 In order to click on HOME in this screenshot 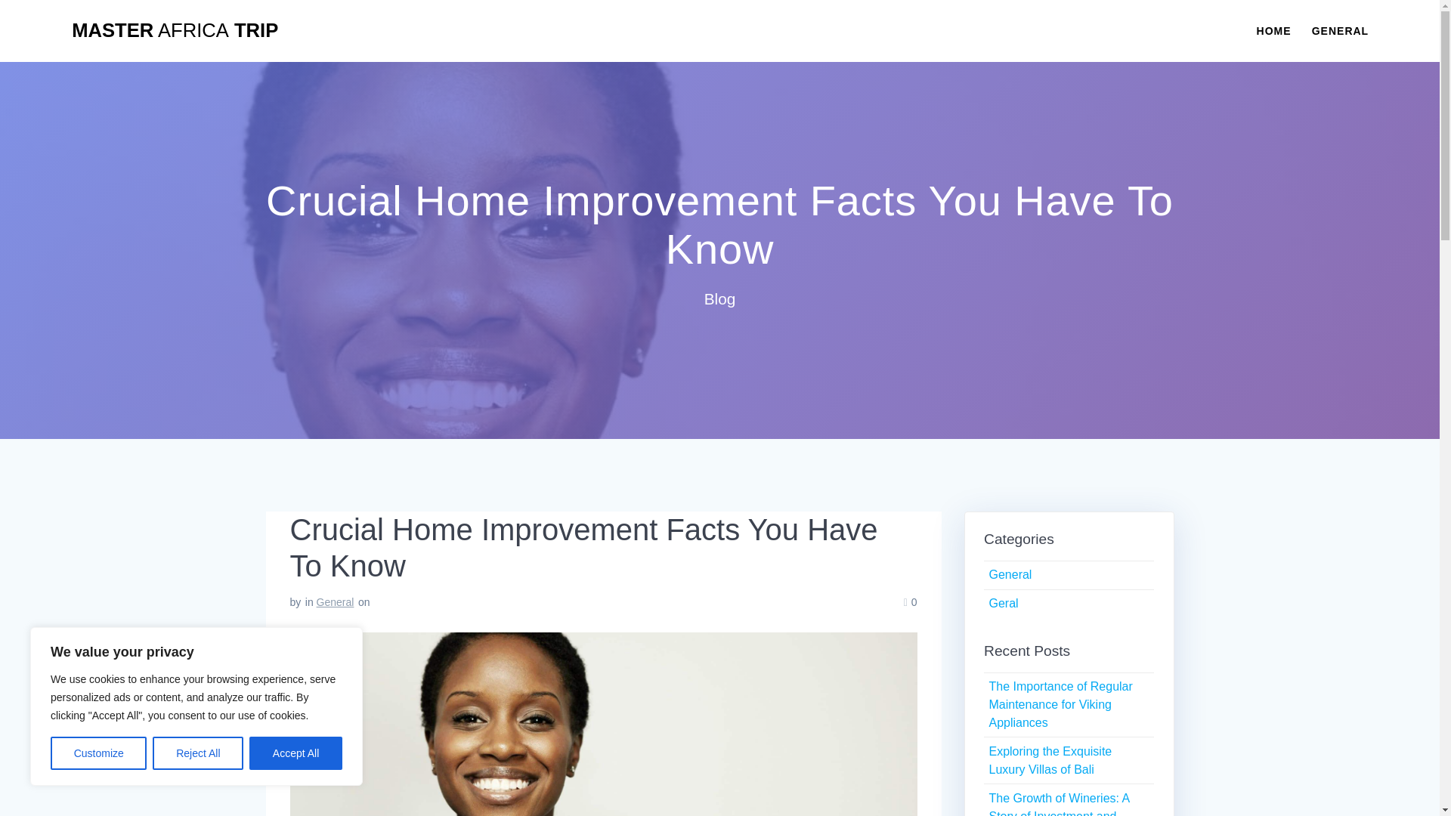, I will do `click(1273, 30)`.